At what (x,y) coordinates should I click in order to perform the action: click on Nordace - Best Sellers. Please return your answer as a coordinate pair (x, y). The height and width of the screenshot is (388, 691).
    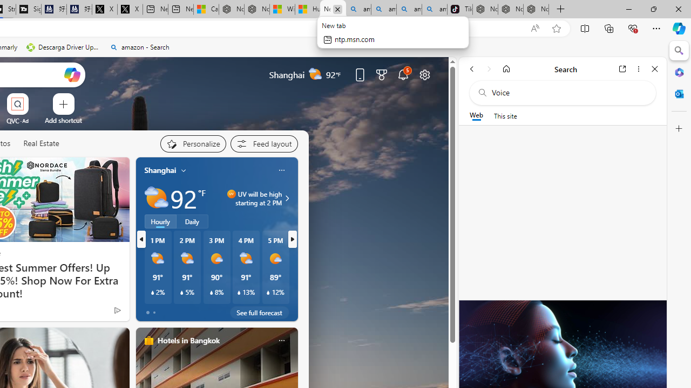
    Looking at the image, I should click on (485, 10).